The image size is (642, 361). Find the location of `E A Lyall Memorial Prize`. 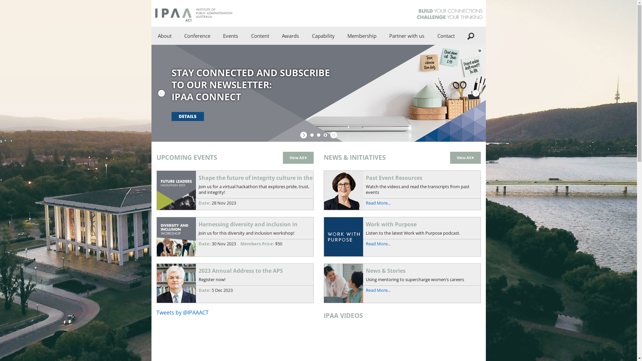

E A Lyall Memorial Prize is located at coordinates (322, 109).